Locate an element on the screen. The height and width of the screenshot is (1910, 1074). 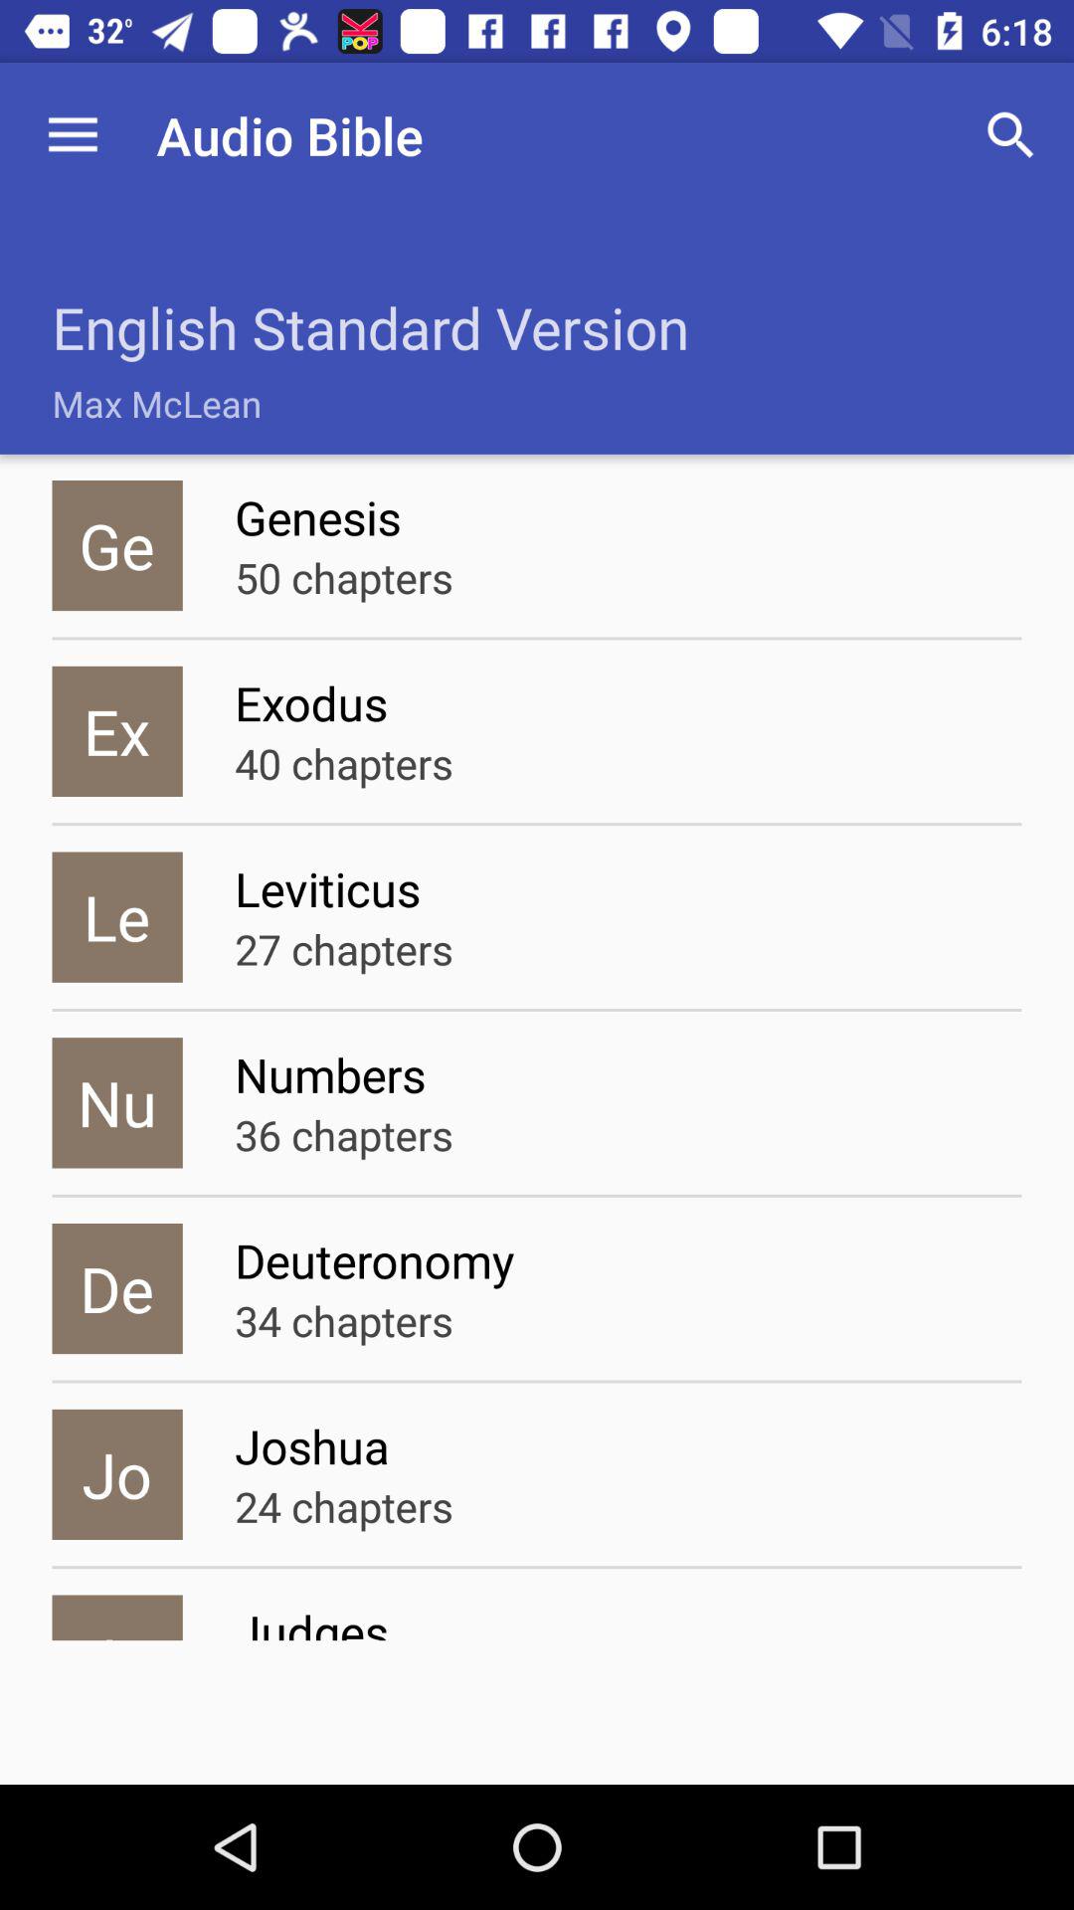
scroll to 27 chapters is located at coordinates (344, 949).